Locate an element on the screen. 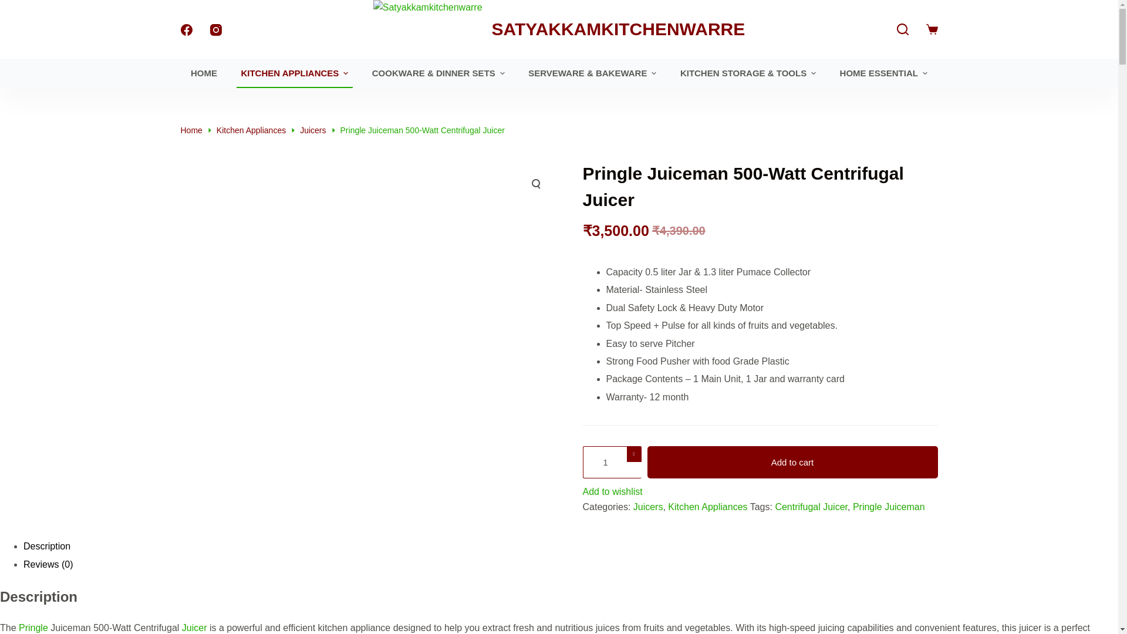  1 is located at coordinates (612, 463).